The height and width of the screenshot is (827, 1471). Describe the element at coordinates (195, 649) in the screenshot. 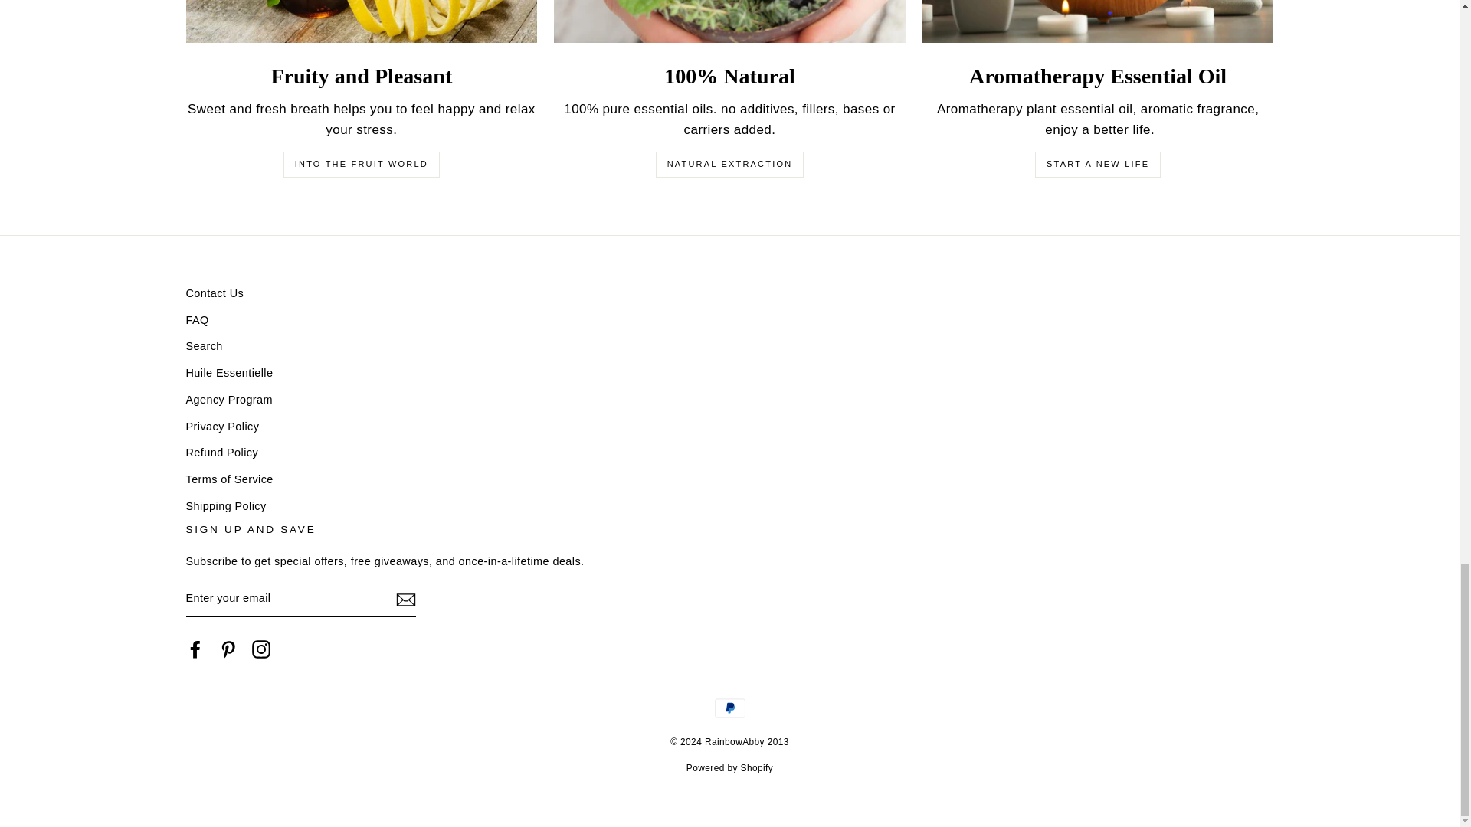

I see `RainbowAbby 2013 on Facebook` at that location.